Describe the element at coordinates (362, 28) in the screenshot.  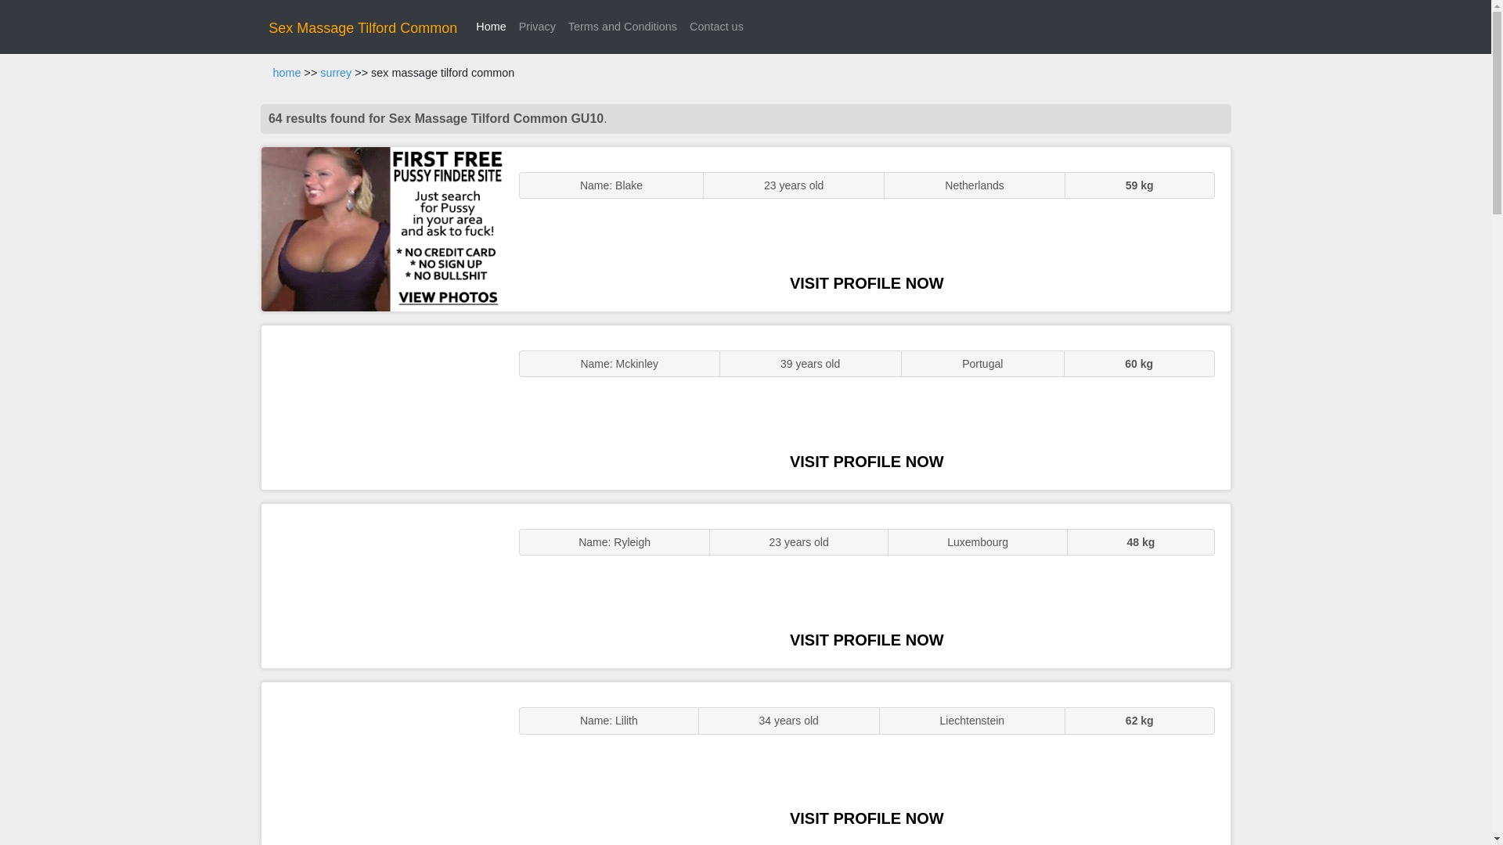
I see `Sex Massage Tilford Common` at that location.